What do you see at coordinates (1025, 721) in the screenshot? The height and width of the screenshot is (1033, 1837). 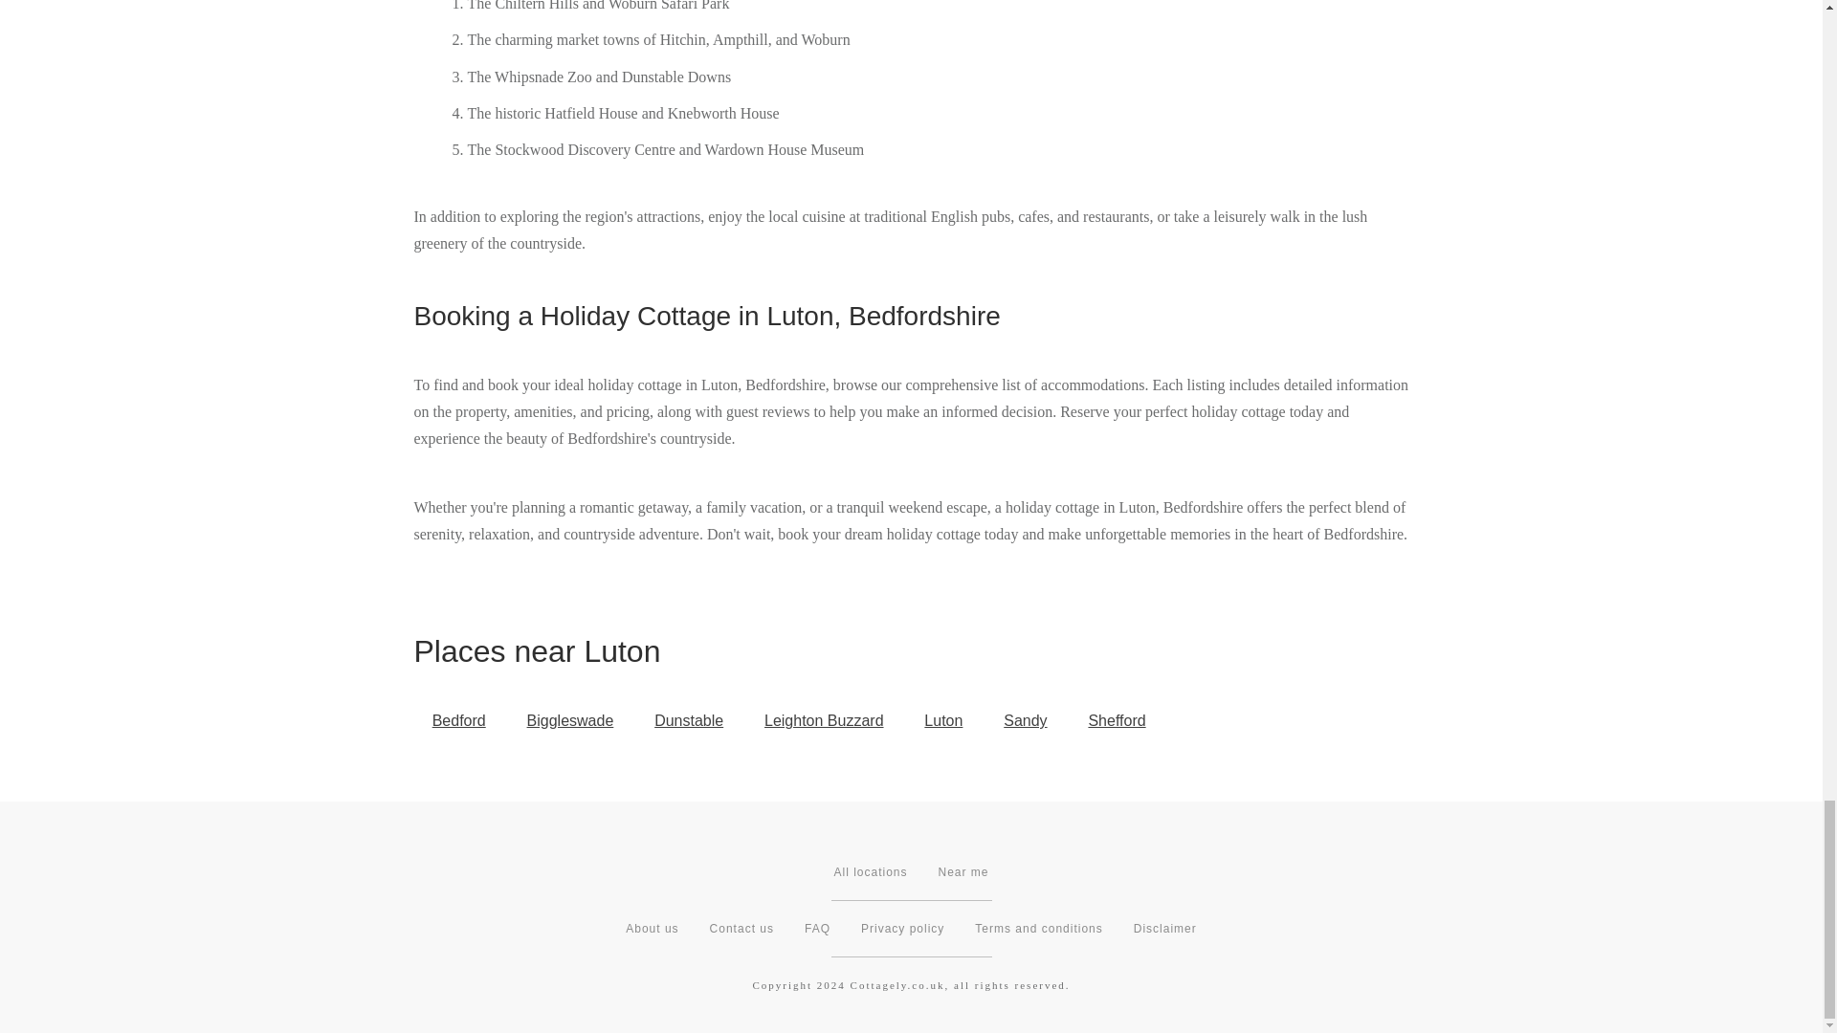 I see `Sandy` at bounding box center [1025, 721].